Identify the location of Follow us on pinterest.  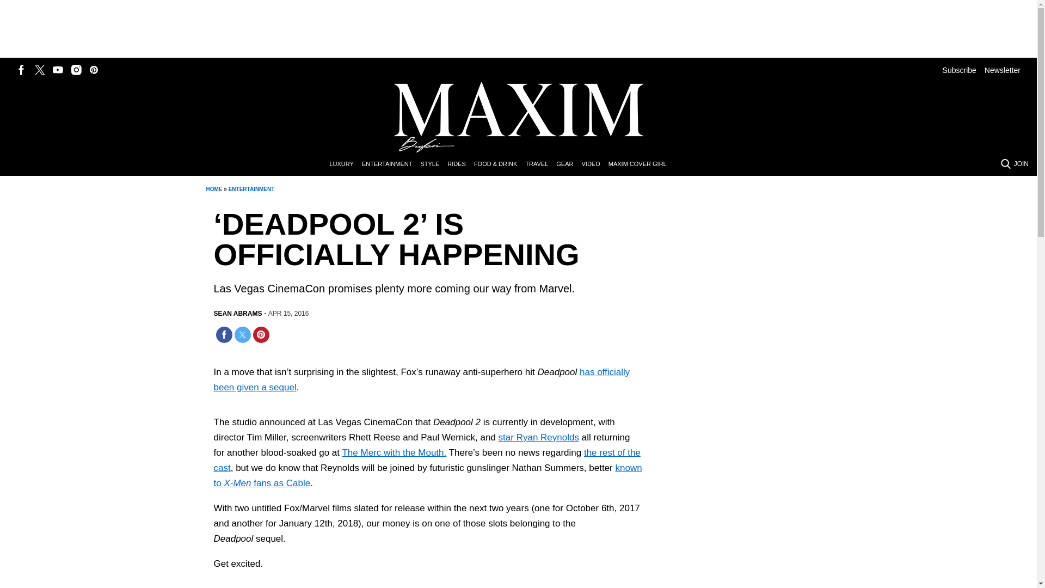
(94, 70).